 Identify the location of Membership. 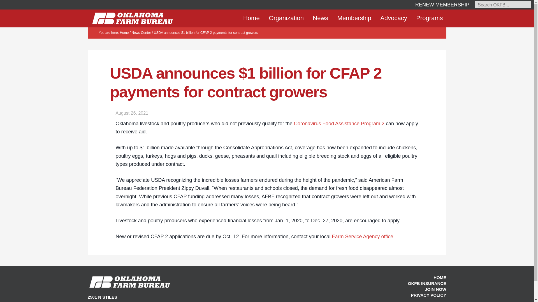
(354, 18).